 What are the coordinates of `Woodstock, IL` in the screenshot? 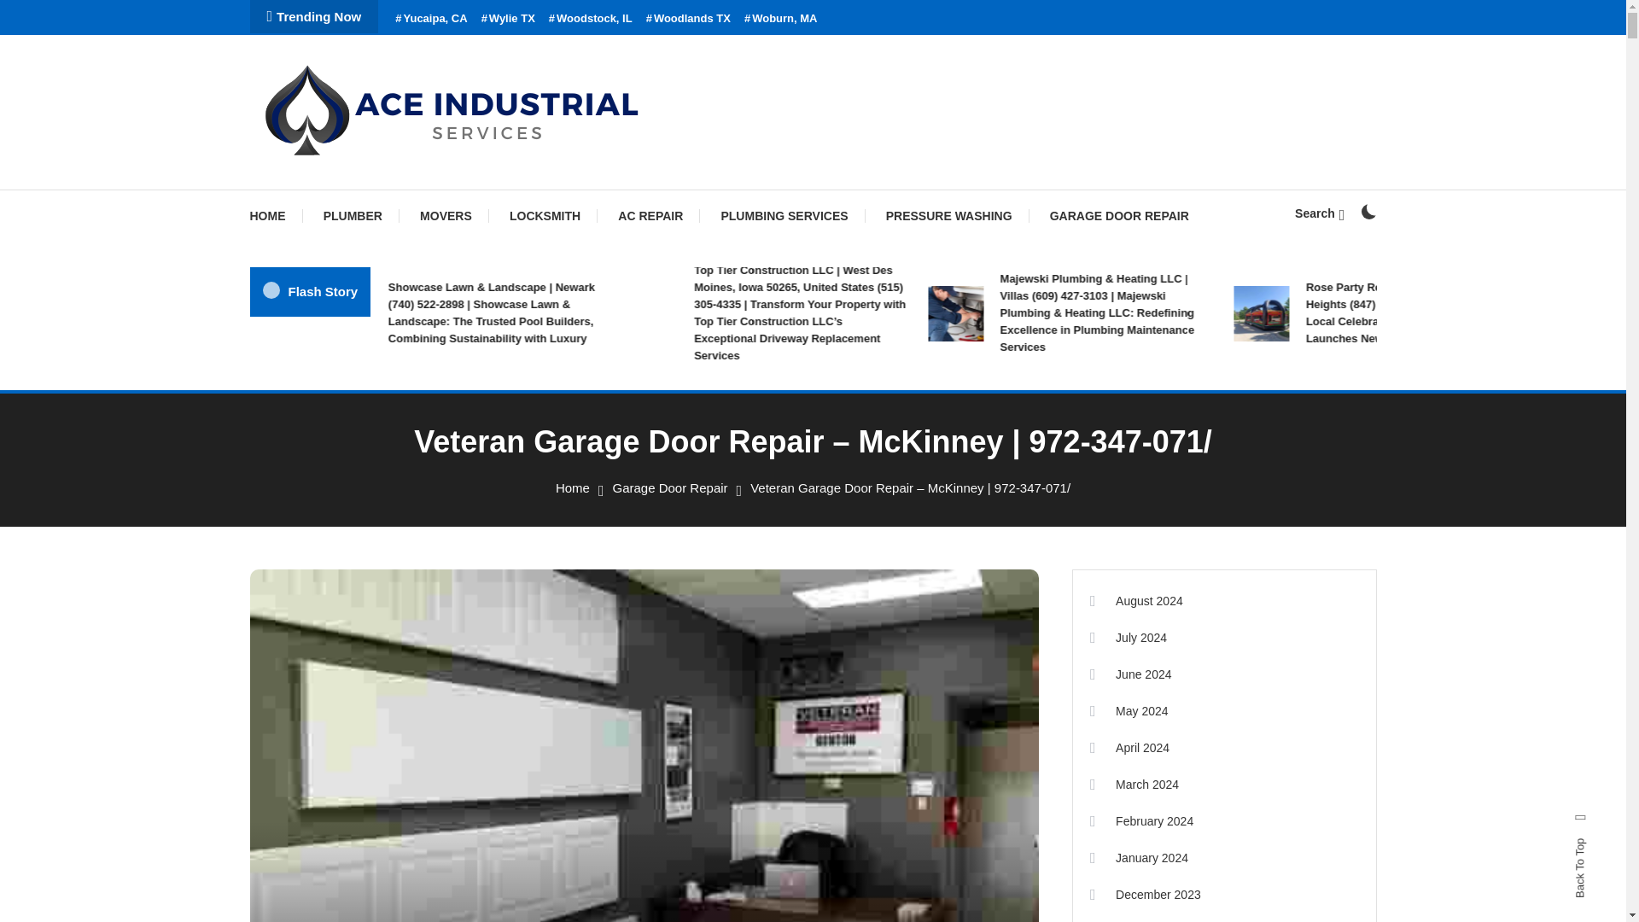 It's located at (591, 19).